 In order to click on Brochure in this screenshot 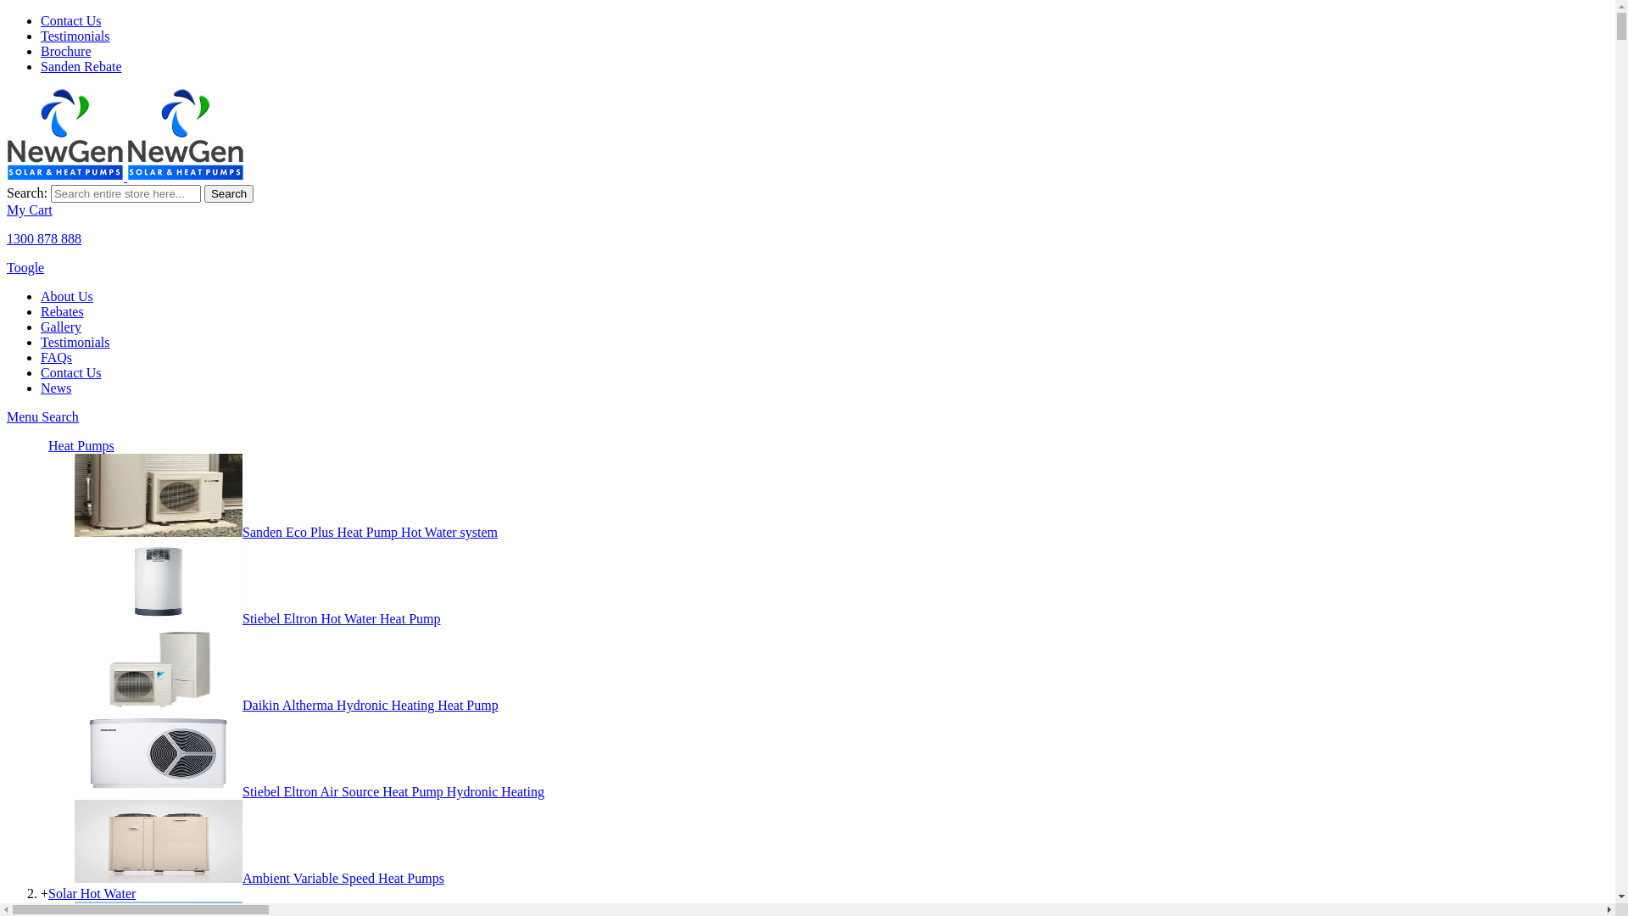, I will do `click(66, 51)`.